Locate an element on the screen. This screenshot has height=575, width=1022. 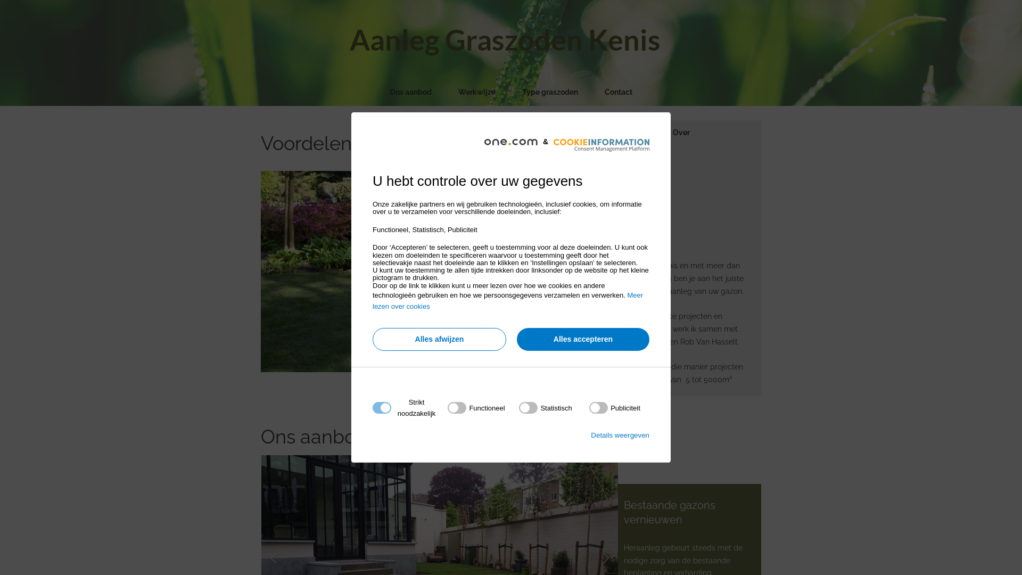
Meer lezen over cookies is located at coordinates (508, 301).